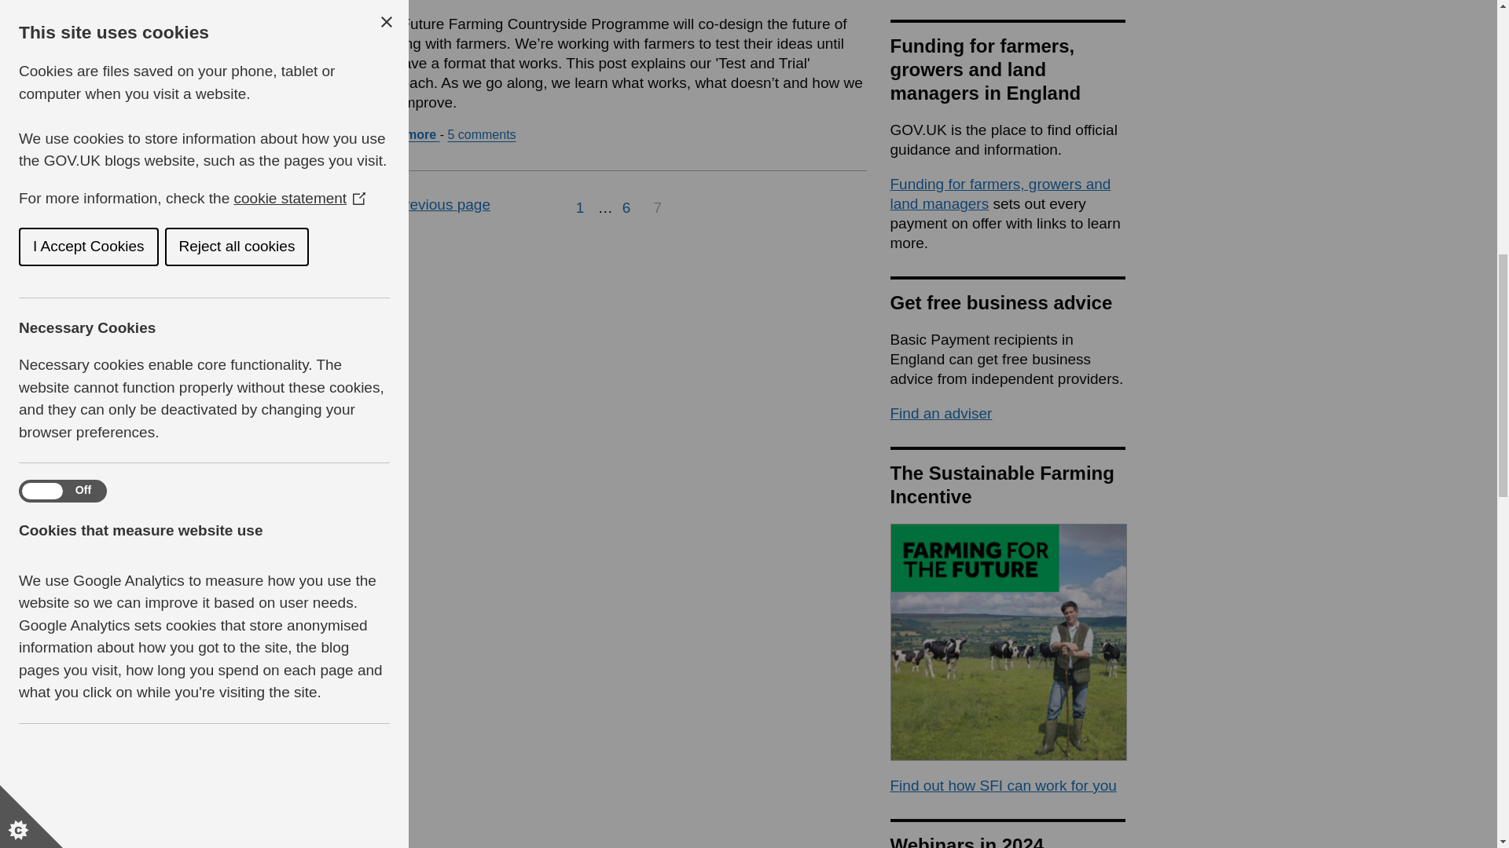 The image size is (1509, 848). What do you see at coordinates (481, 135) in the screenshot?
I see `Previous page` at bounding box center [481, 135].